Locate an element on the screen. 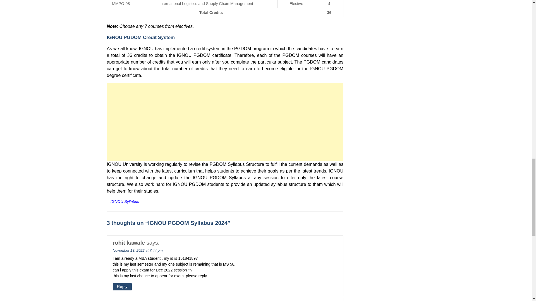  November 13, 2022 at 7:44 pm is located at coordinates (138, 250).